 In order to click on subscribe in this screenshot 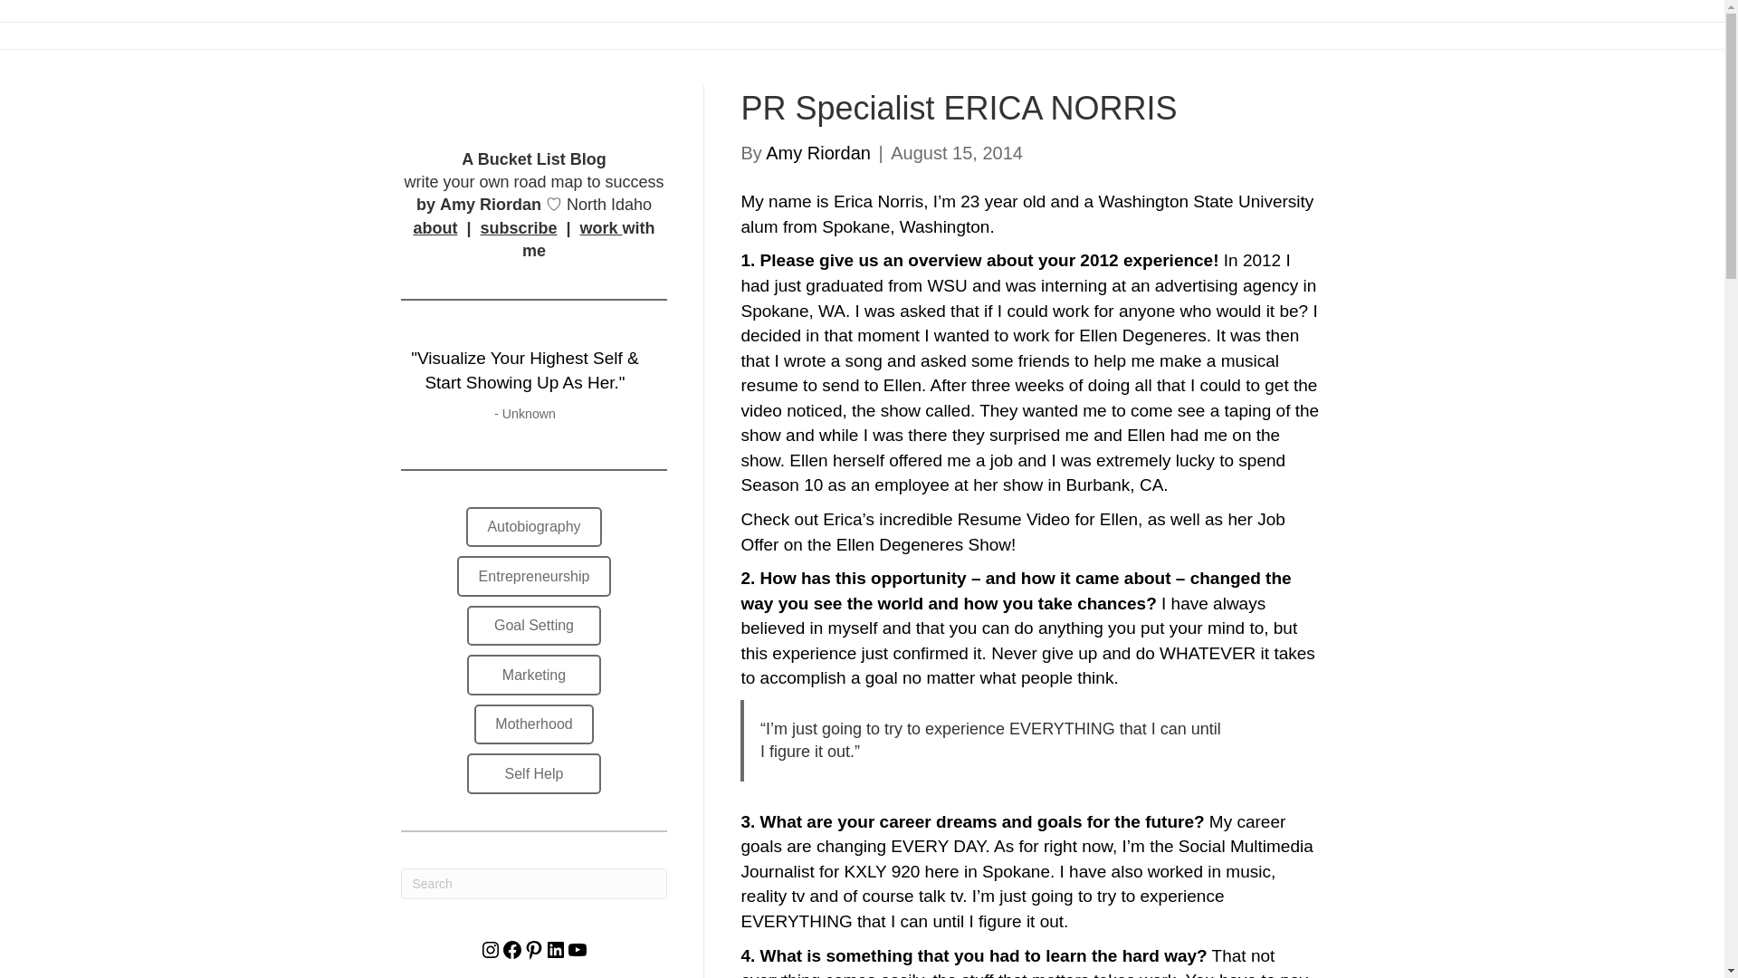, I will do `click(518, 228)`.